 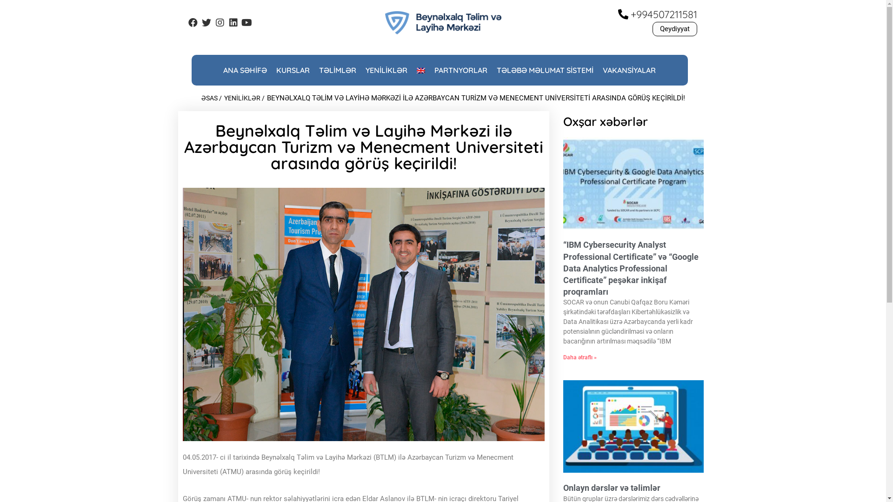 What do you see at coordinates (664, 14) in the screenshot?
I see `+994507211581` at bounding box center [664, 14].